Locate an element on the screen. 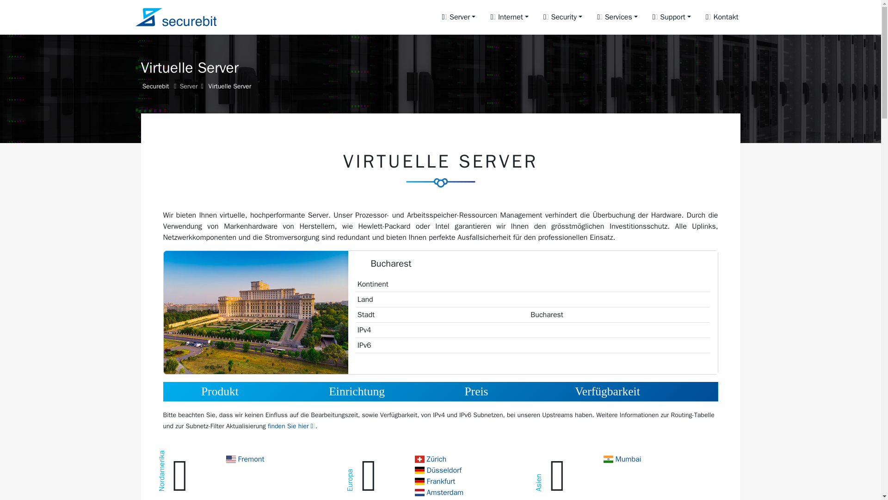 This screenshot has height=500, width=888. Bucharest is located at coordinates (437, 499).